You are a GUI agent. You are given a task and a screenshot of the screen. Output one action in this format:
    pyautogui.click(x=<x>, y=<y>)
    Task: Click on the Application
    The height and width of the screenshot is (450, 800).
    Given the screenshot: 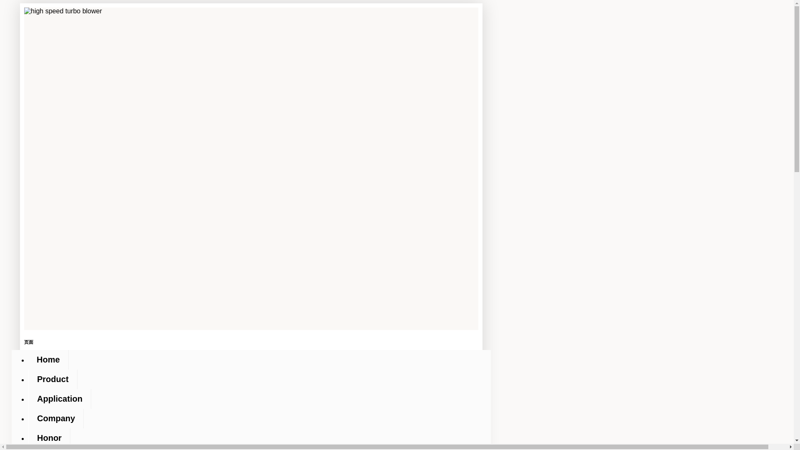 What is the action you would take?
    pyautogui.click(x=59, y=399)
    